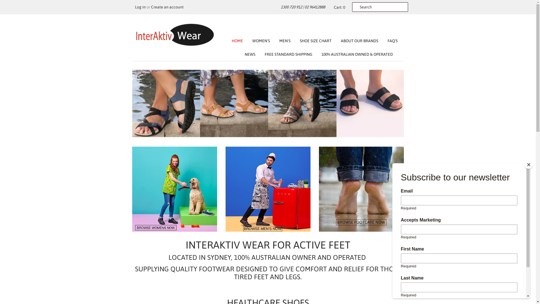 Image resolution: width=540 pixels, height=304 pixels. I want to click on ABOUT OUR BRANDS, so click(355, 41).